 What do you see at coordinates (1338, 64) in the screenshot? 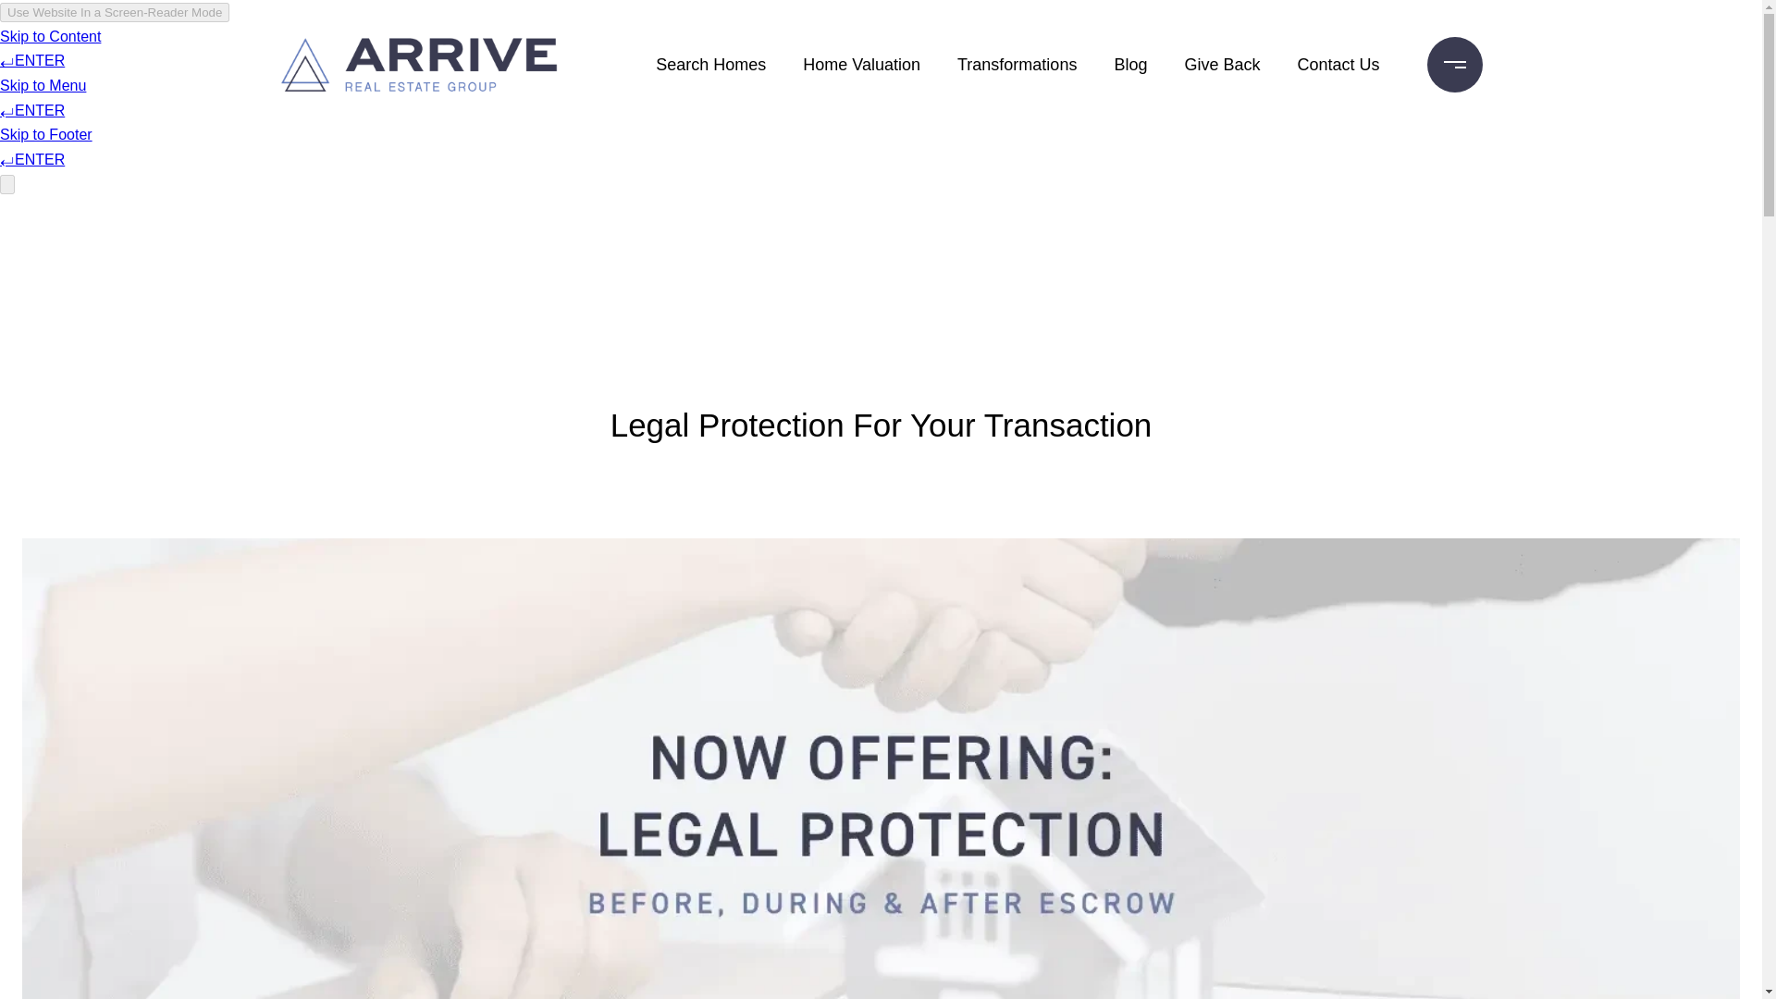
I see `Contact Us` at bounding box center [1338, 64].